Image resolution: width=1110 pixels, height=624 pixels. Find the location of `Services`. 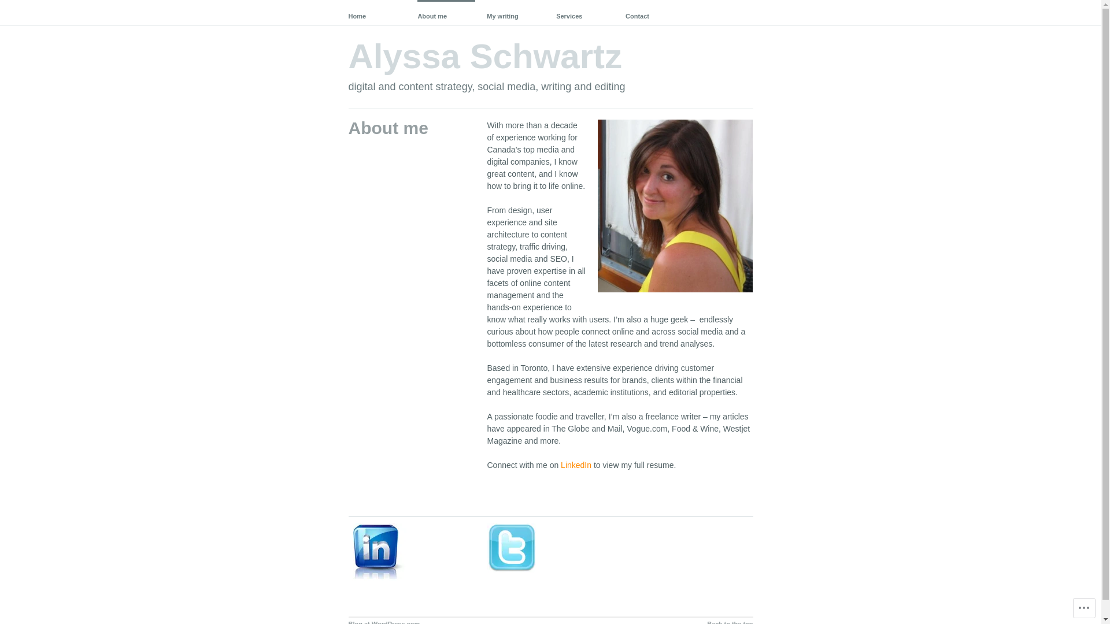

Services is located at coordinates (585, 13).